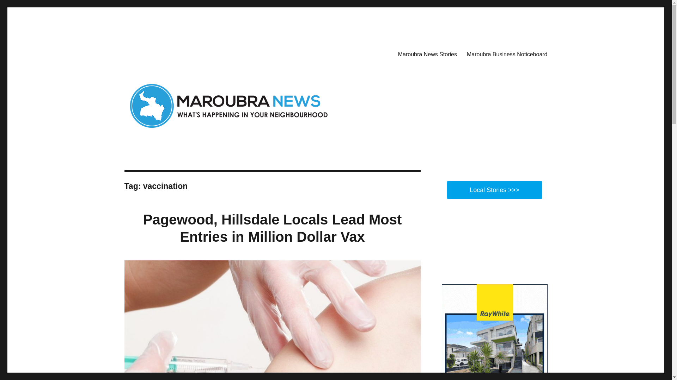 The image size is (677, 380). What do you see at coordinates (427, 54) in the screenshot?
I see `Maroubra News Stories` at bounding box center [427, 54].